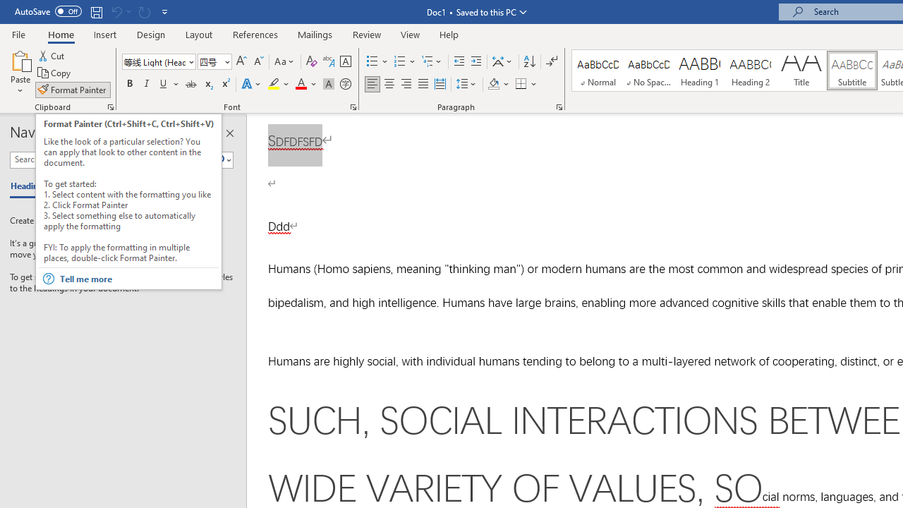 The width and height of the screenshot is (903, 508). Describe the element at coordinates (52, 55) in the screenshot. I see `Cut` at that location.